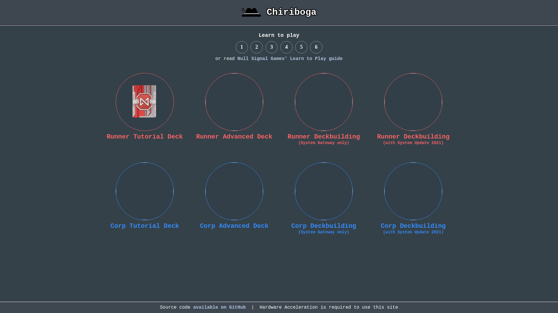 The height and width of the screenshot is (313, 558). What do you see at coordinates (220, 307) in the screenshot?
I see `available on GitHub` at bounding box center [220, 307].